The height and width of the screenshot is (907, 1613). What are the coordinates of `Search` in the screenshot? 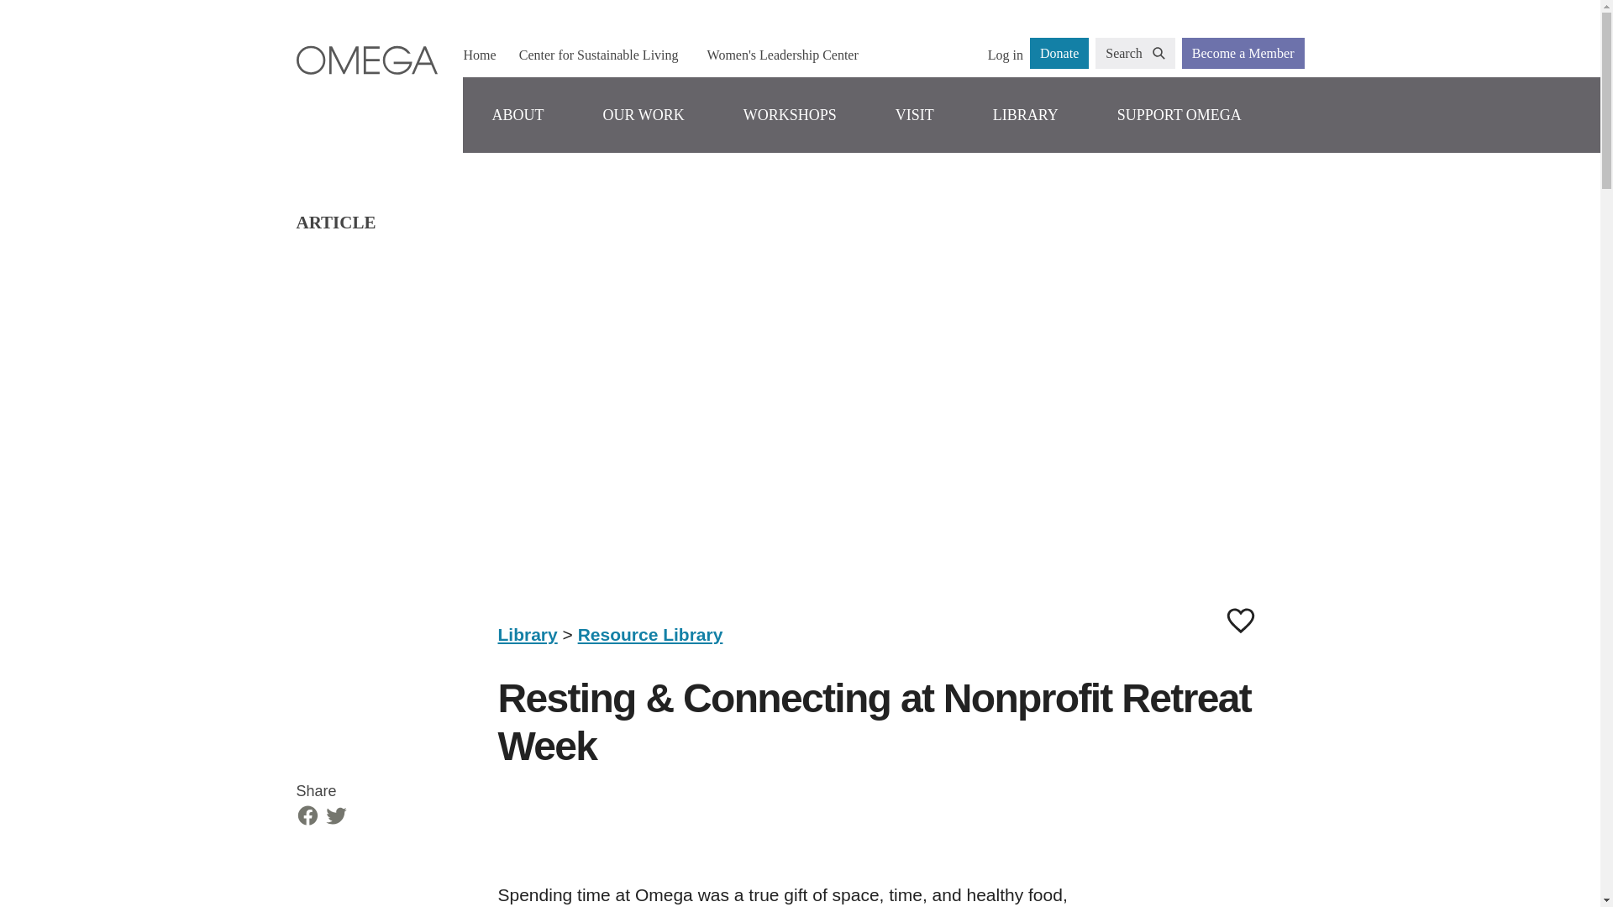 It's located at (1135, 54).